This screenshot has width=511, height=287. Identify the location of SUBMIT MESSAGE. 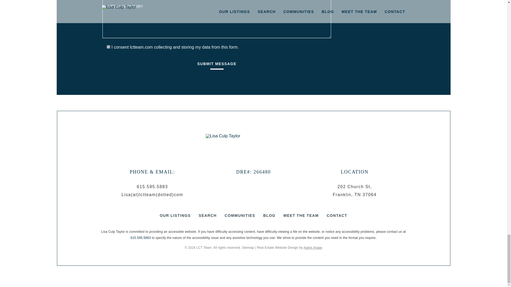
(217, 66).